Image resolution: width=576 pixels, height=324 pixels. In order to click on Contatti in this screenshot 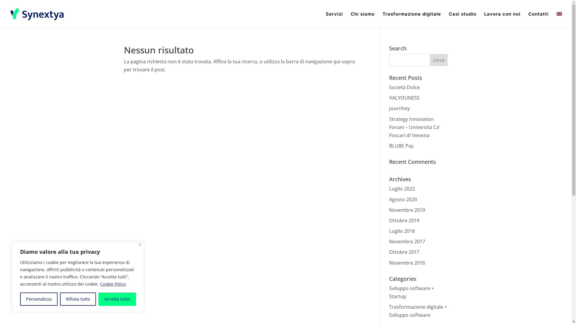, I will do `click(538, 20)`.